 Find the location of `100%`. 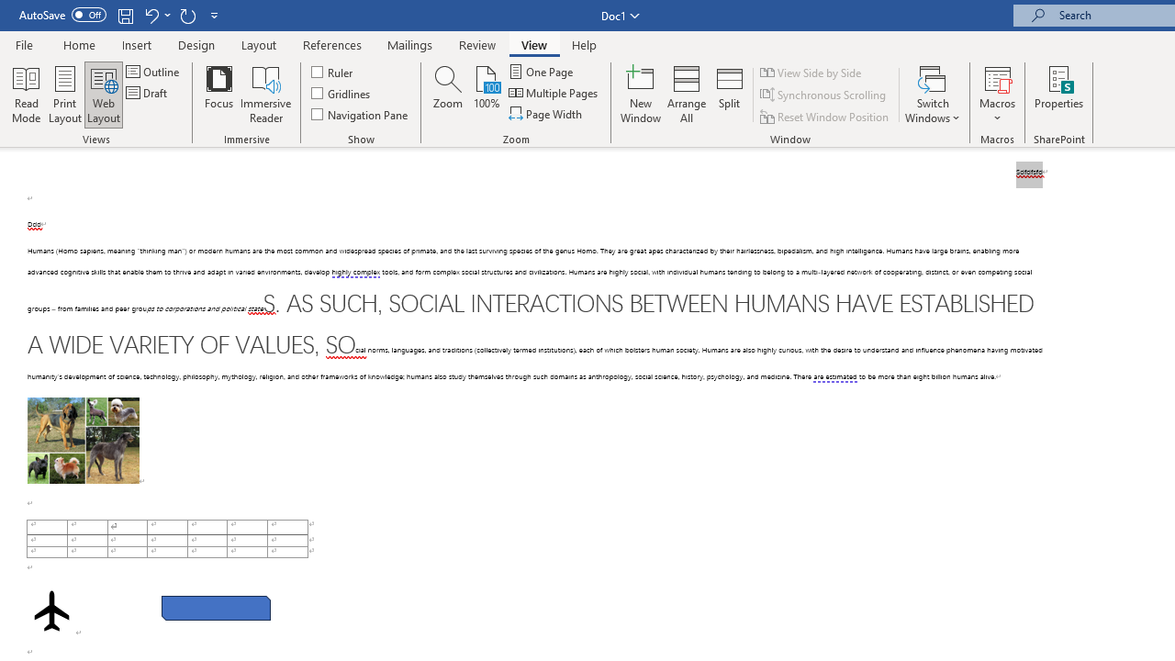

100% is located at coordinates (487, 94).